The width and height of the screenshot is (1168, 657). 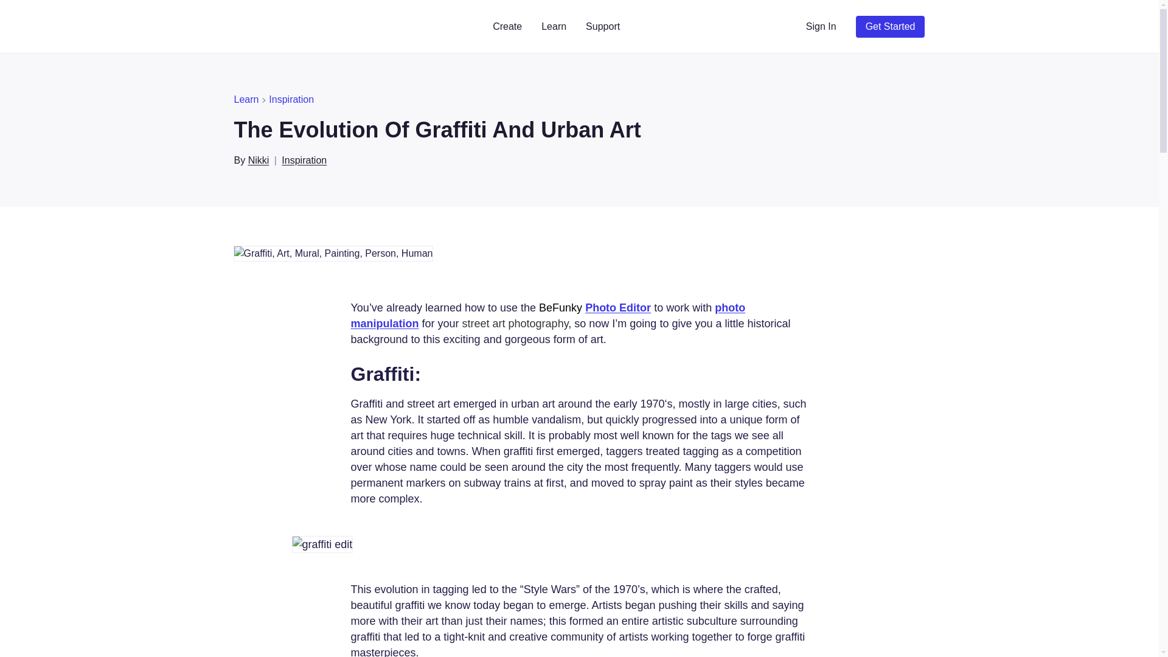 What do you see at coordinates (275, 26) in the screenshot?
I see `BeFunky` at bounding box center [275, 26].